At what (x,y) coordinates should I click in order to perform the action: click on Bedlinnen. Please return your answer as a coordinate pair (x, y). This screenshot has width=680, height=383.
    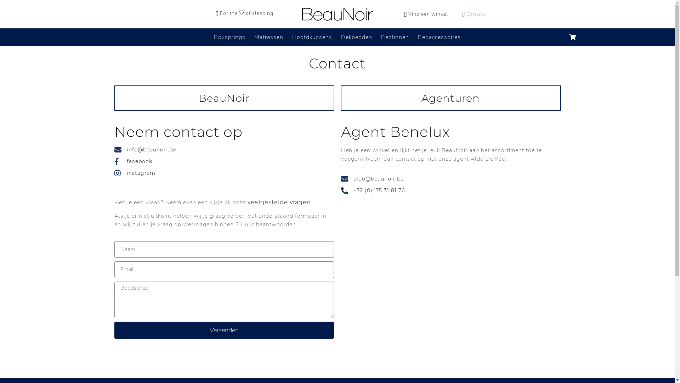
    Looking at the image, I should click on (395, 37).